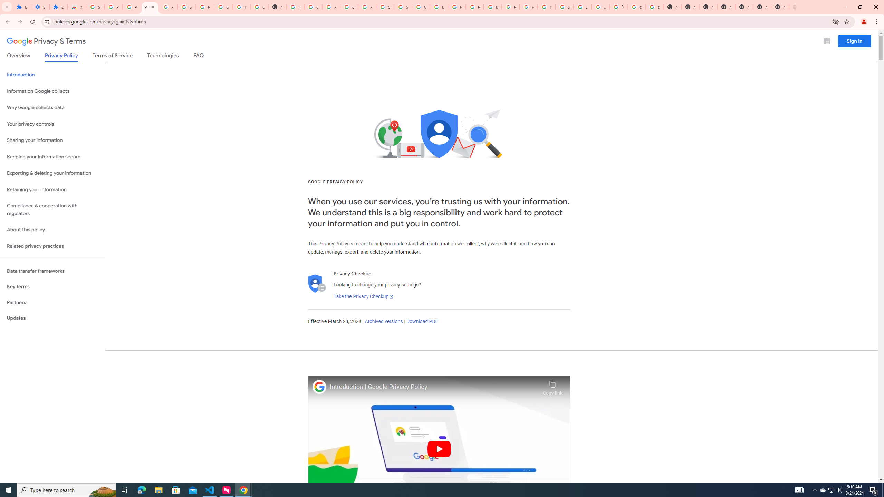 The width and height of the screenshot is (884, 497). I want to click on Introduction | Google Privacy Policy, so click(434, 387).